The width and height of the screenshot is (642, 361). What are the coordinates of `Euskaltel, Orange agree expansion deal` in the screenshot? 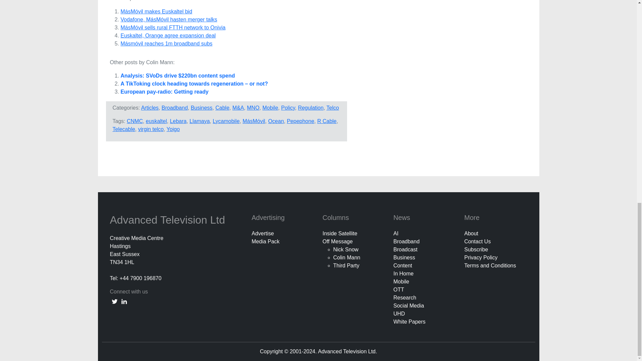 It's located at (168, 35).